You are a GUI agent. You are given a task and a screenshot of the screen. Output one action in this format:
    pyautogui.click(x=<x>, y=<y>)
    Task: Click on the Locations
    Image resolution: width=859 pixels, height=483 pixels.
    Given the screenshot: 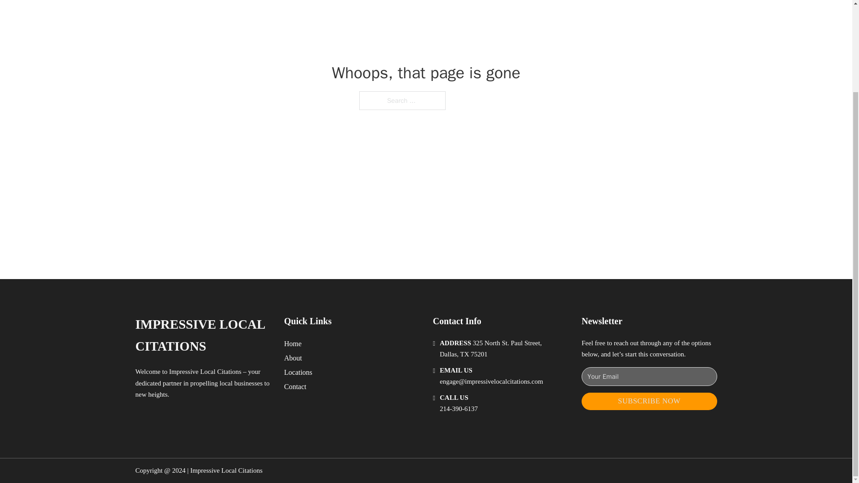 What is the action you would take?
    pyautogui.click(x=298, y=372)
    